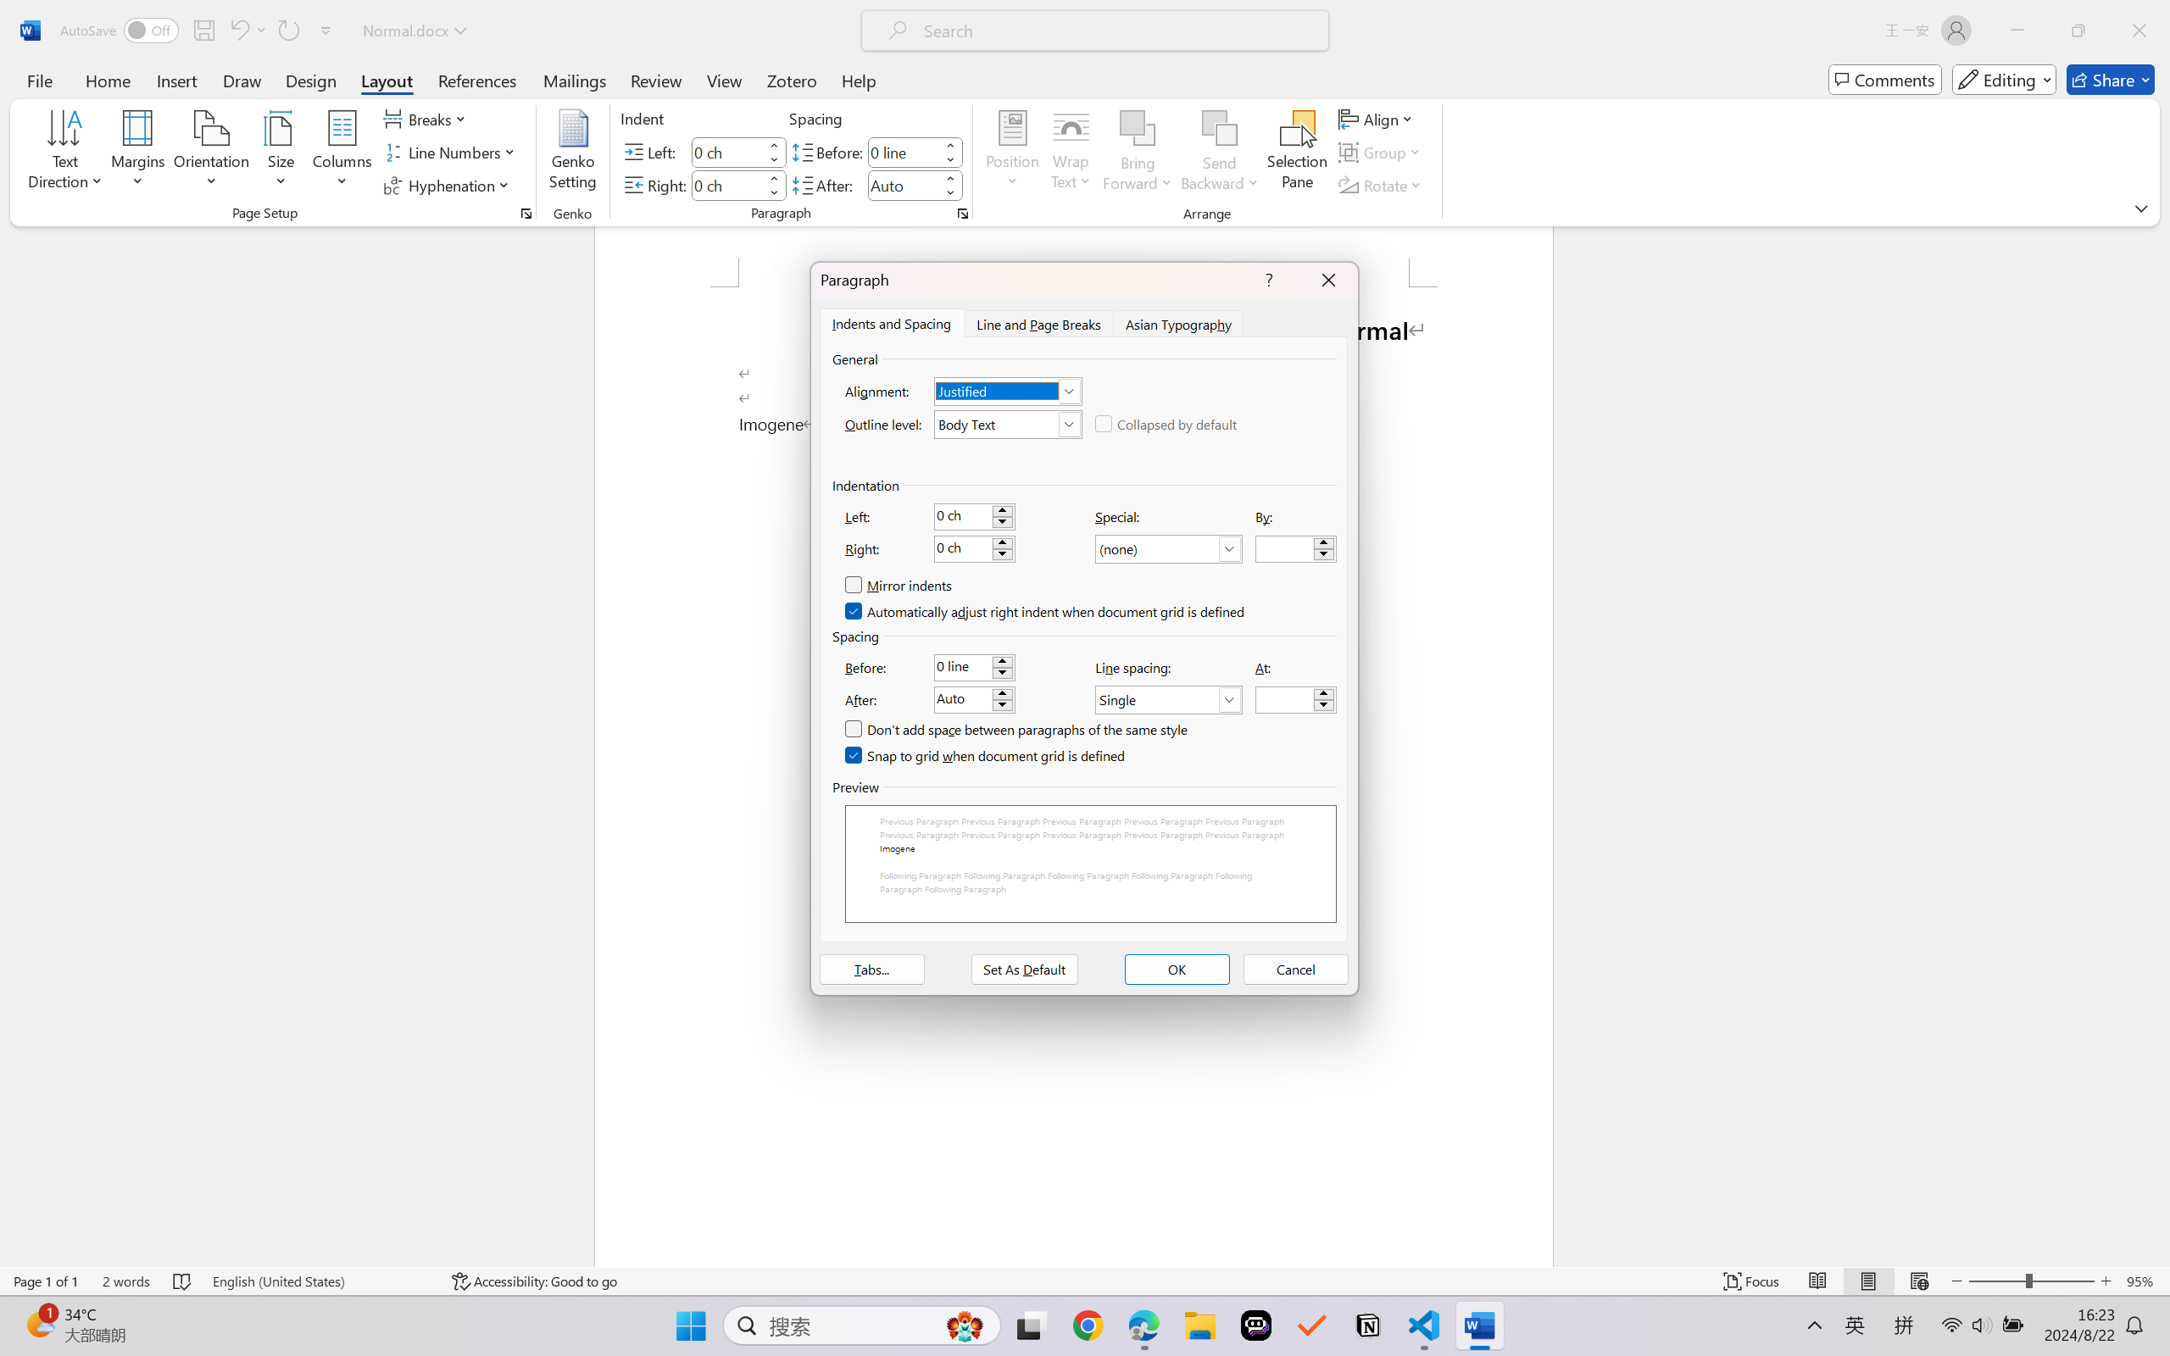 Image resolution: width=2170 pixels, height=1356 pixels. I want to click on Help, so click(858, 80).